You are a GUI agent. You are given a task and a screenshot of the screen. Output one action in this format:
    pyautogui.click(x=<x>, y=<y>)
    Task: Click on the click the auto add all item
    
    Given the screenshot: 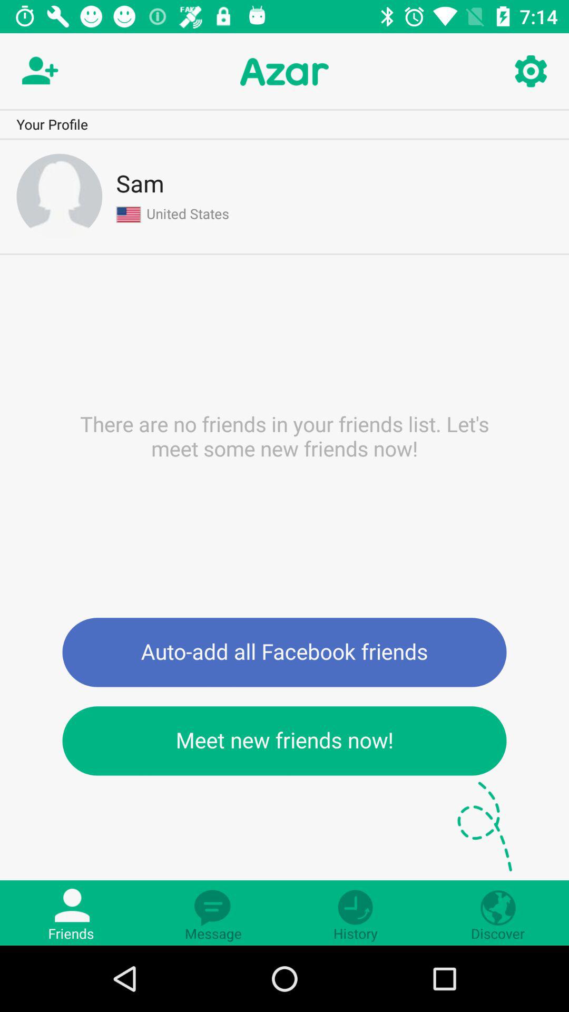 What is the action you would take?
    pyautogui.click(x=284, y=653)
    